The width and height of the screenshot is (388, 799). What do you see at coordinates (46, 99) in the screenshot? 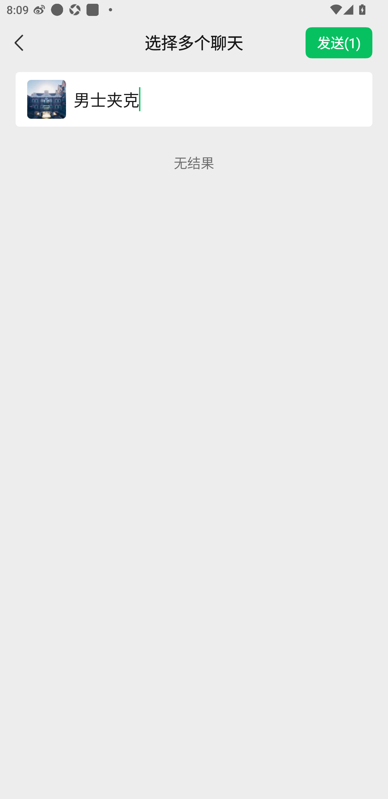
I see `CYX` at bounding box center [46, 99].